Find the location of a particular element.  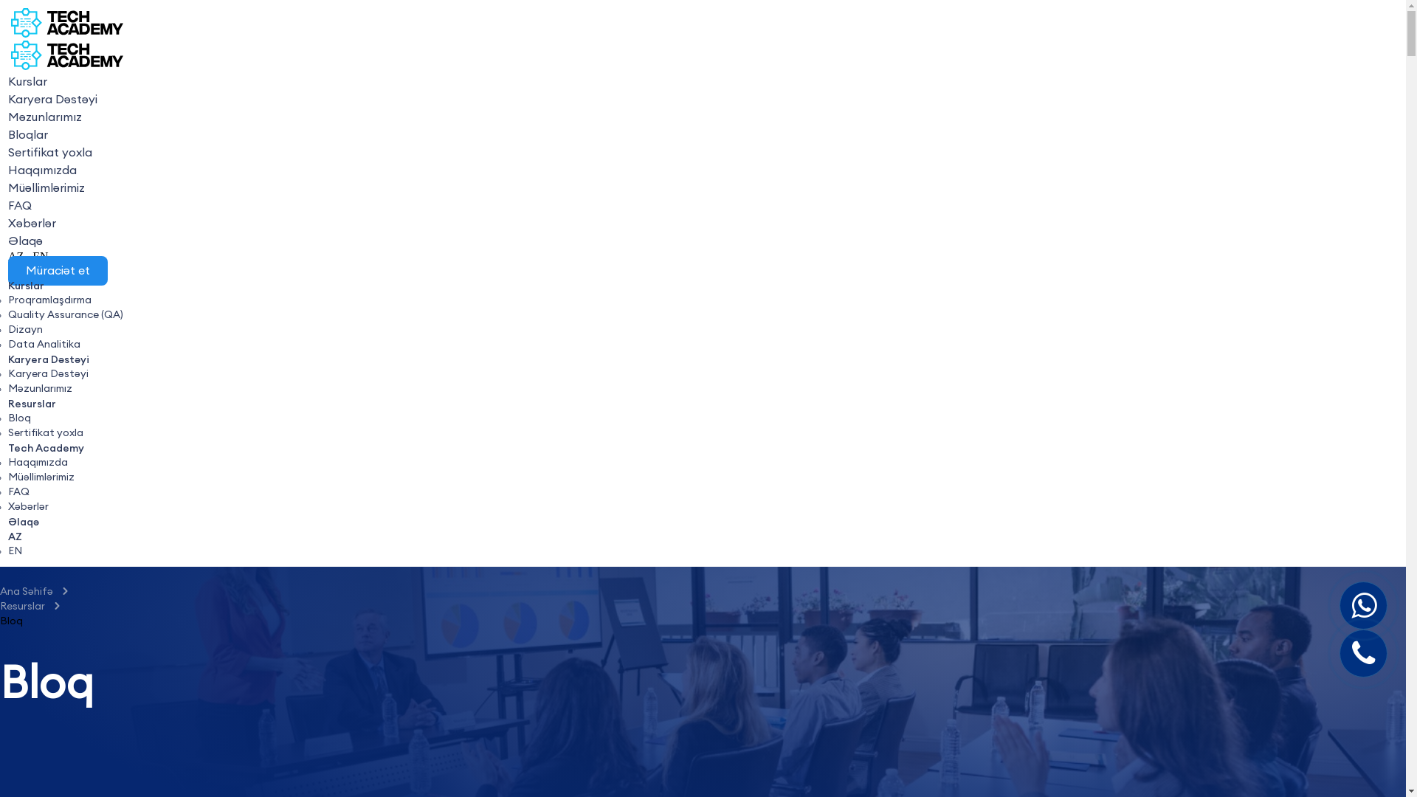

Tech Academy is located at coordinates (46, 448).